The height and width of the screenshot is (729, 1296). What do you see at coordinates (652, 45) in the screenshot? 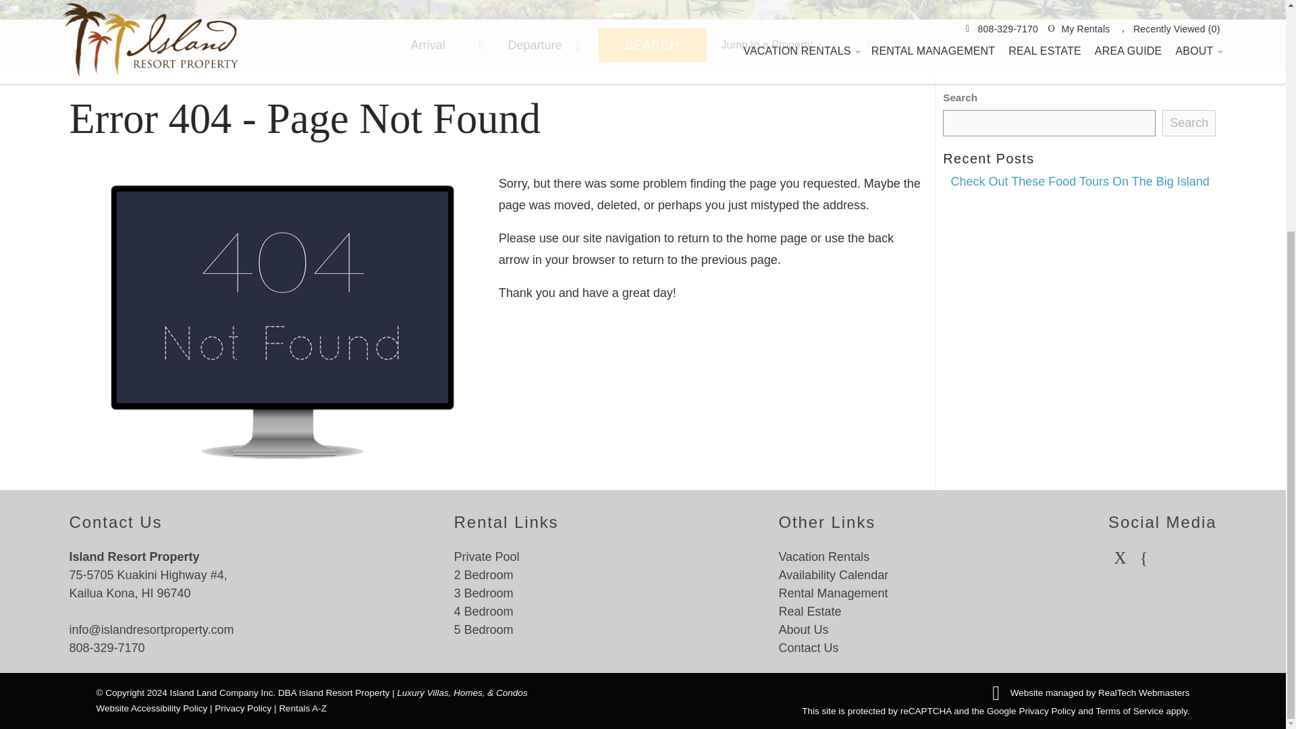
I see `SEARCH` at bounding box center [652, 45].